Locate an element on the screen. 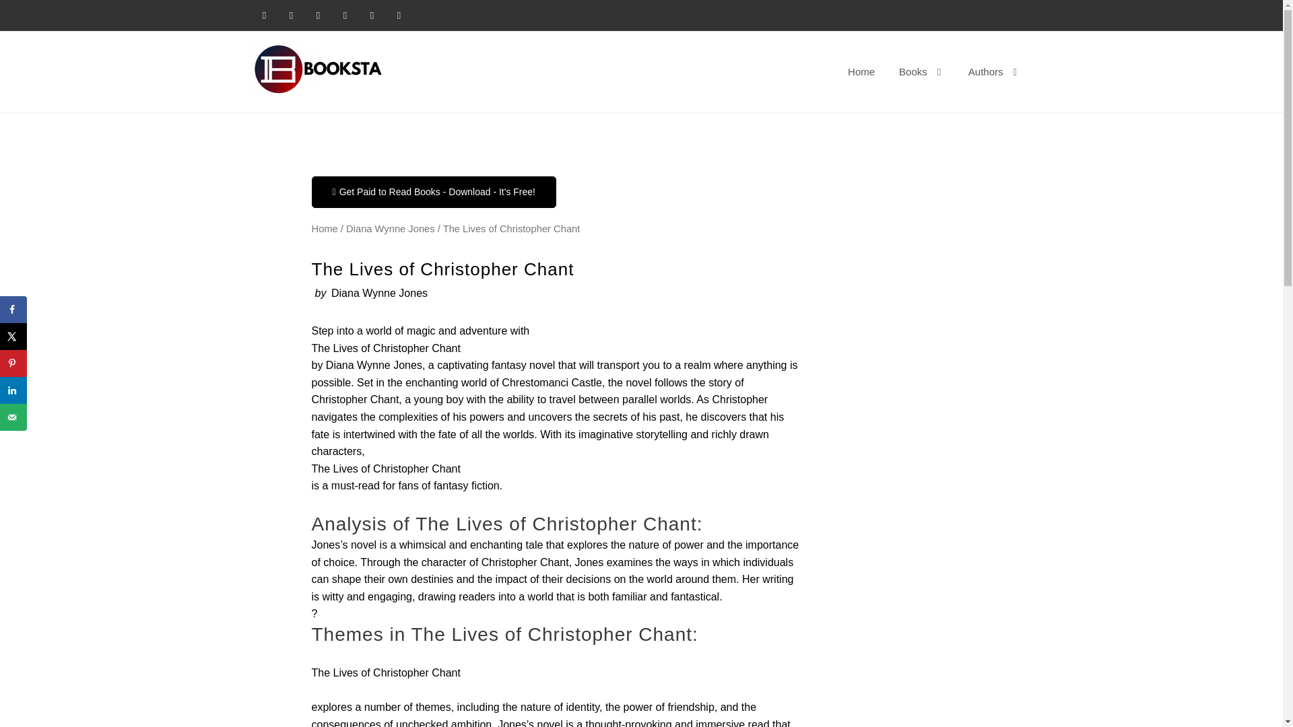  Diana Wynne Jones is located at coordinates (391, 228).